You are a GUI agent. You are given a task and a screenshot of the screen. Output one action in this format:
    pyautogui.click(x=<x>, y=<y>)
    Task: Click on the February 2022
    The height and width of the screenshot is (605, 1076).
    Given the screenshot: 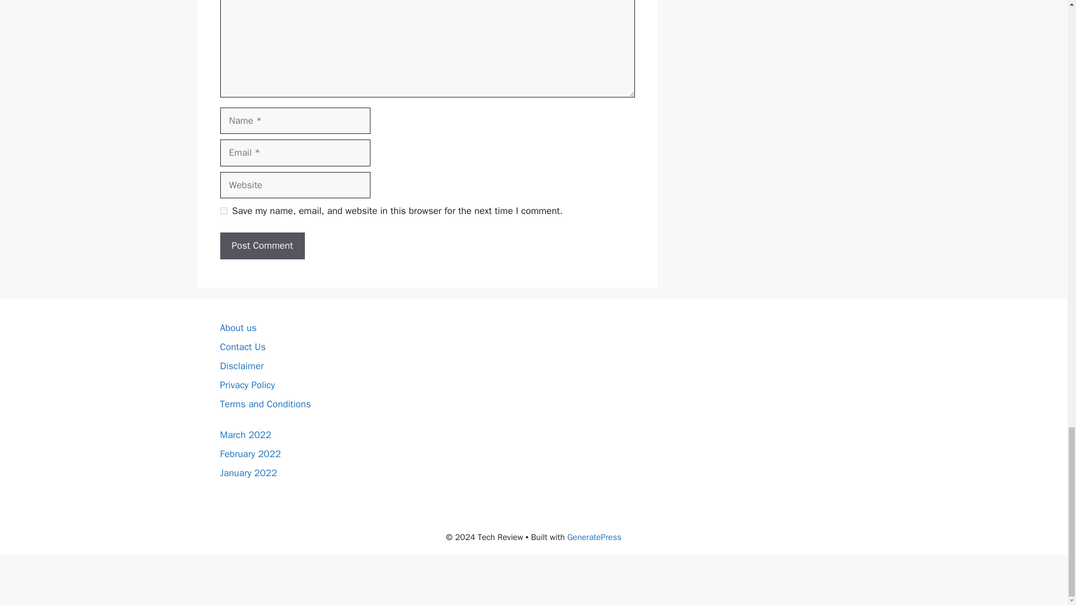 What is the action you would take?
    pyautogui.click(x=250, y=454)
    